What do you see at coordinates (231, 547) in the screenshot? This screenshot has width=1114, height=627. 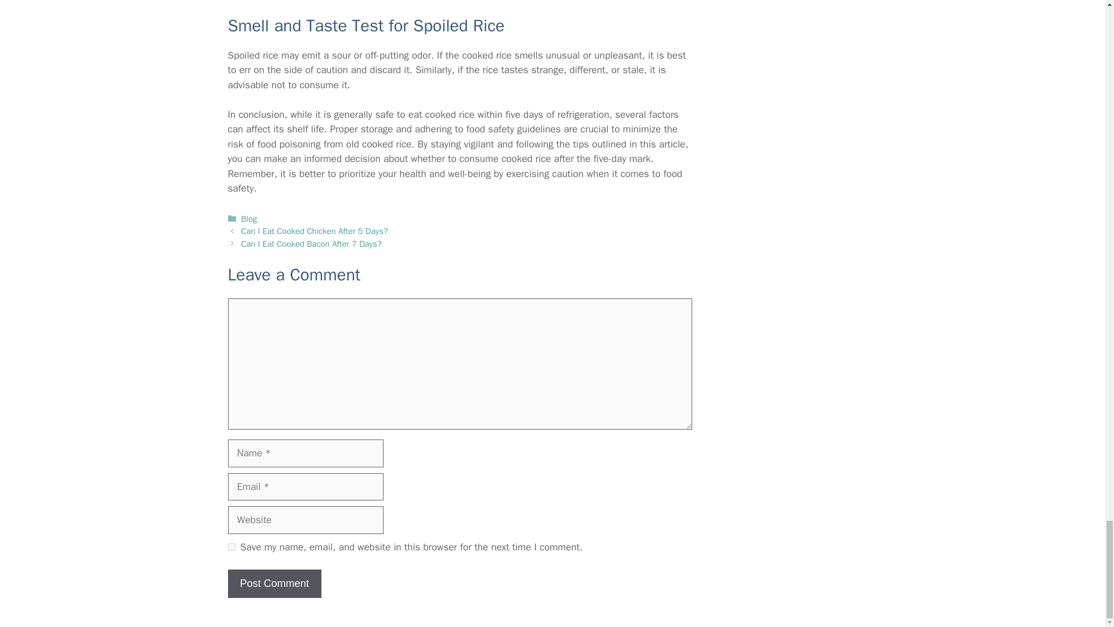 I see `yes` at bounding box center [231, 547].